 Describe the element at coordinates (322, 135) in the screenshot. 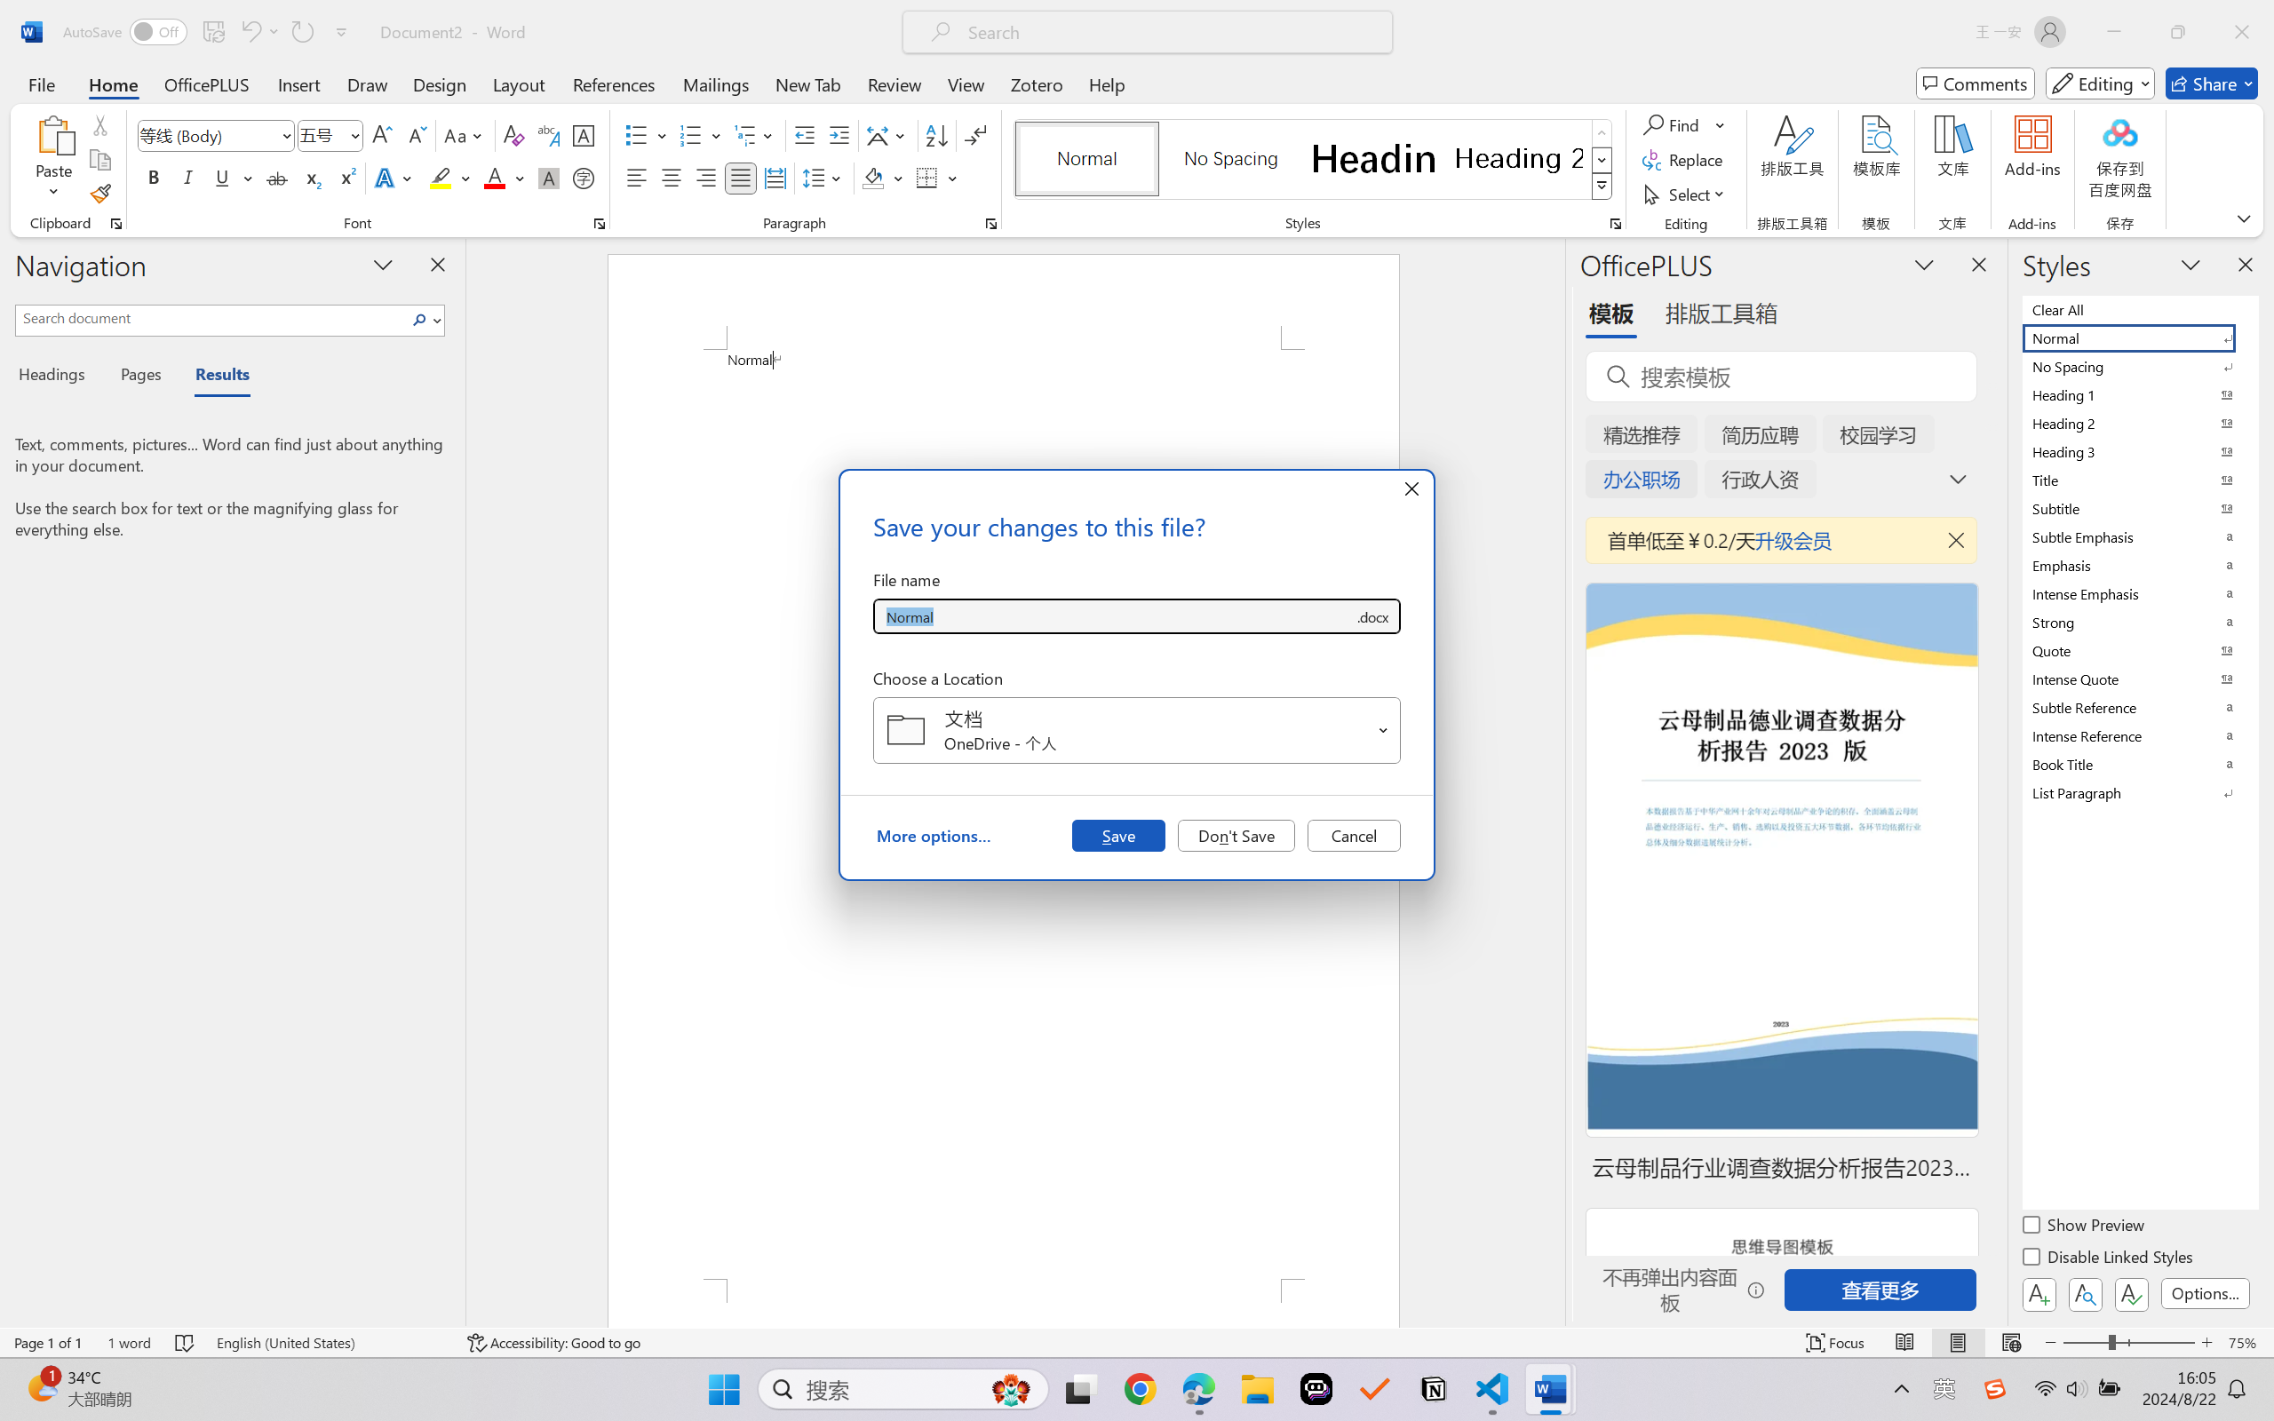

I see `Font Size` at that location.